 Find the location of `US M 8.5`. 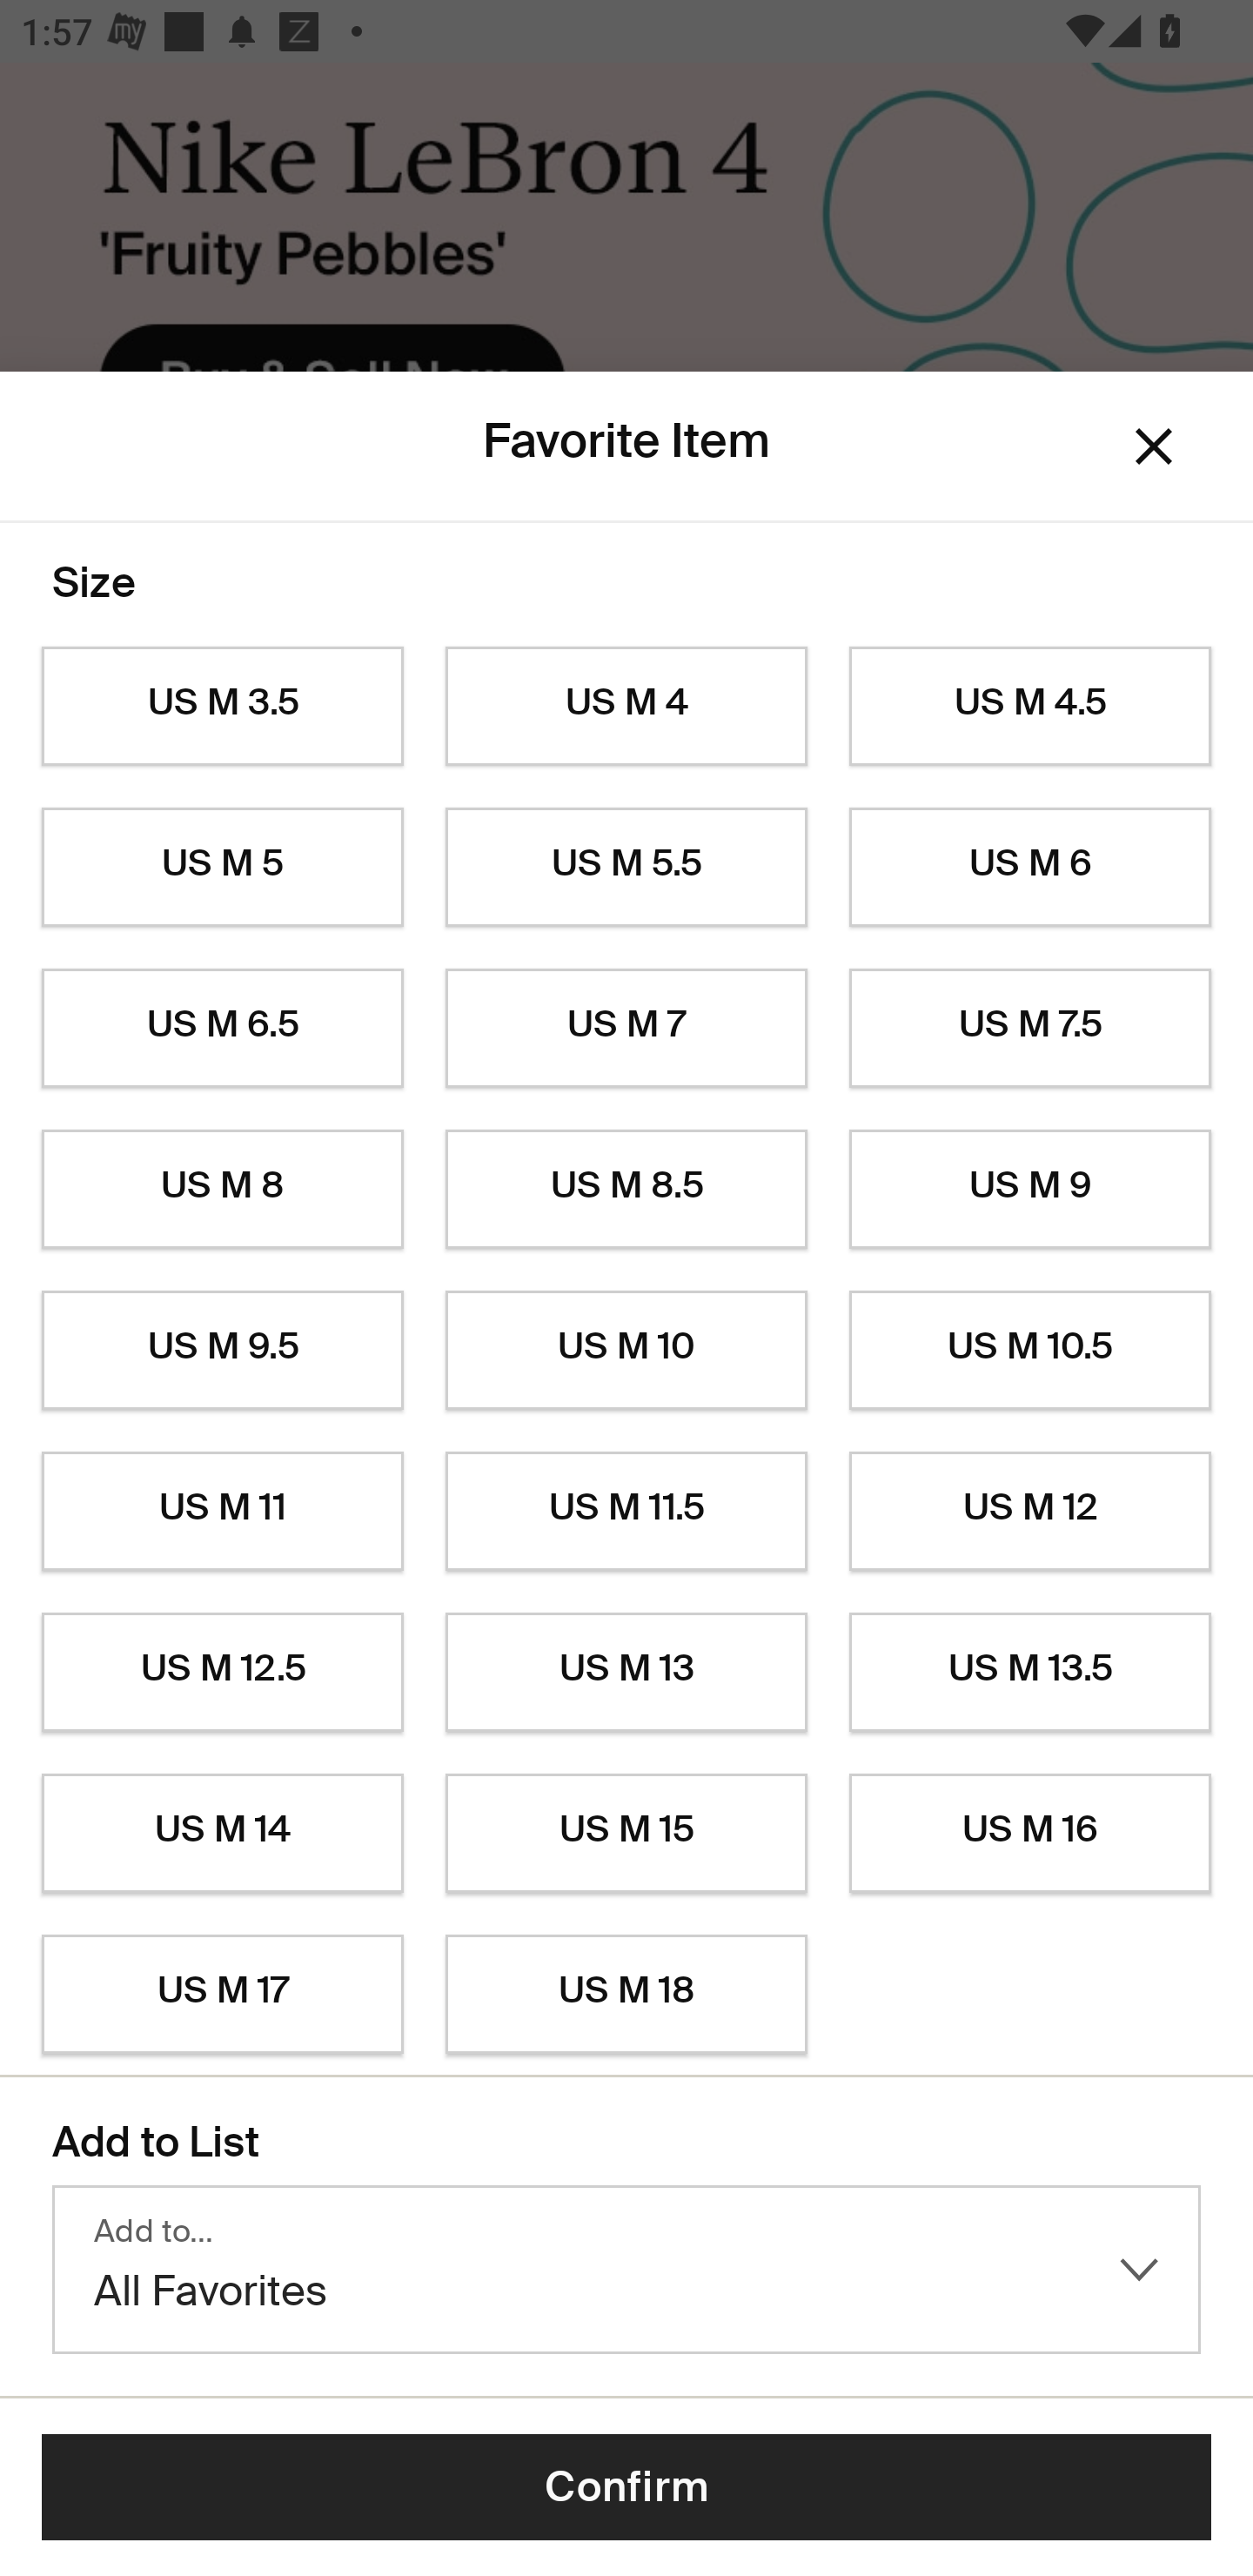

US M 8.5 is located at coordinates (626, 1190).